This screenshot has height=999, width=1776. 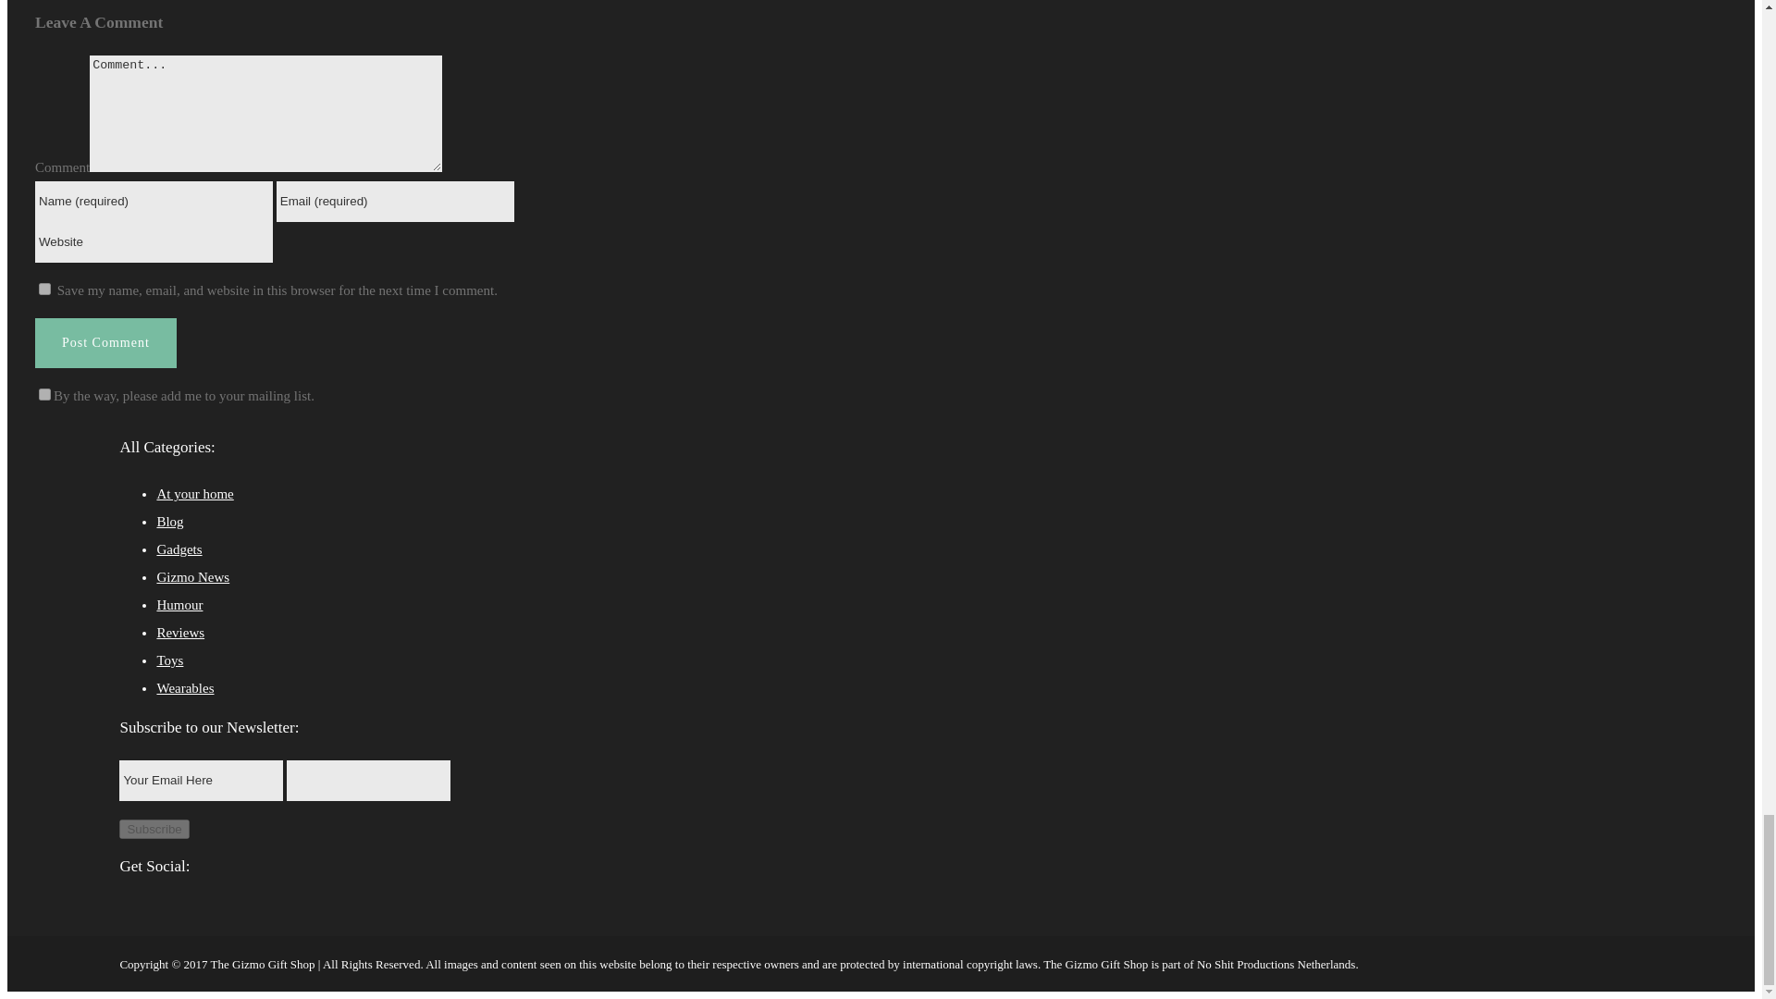 I want to click on Post Comment, so click(x=105, y=343).